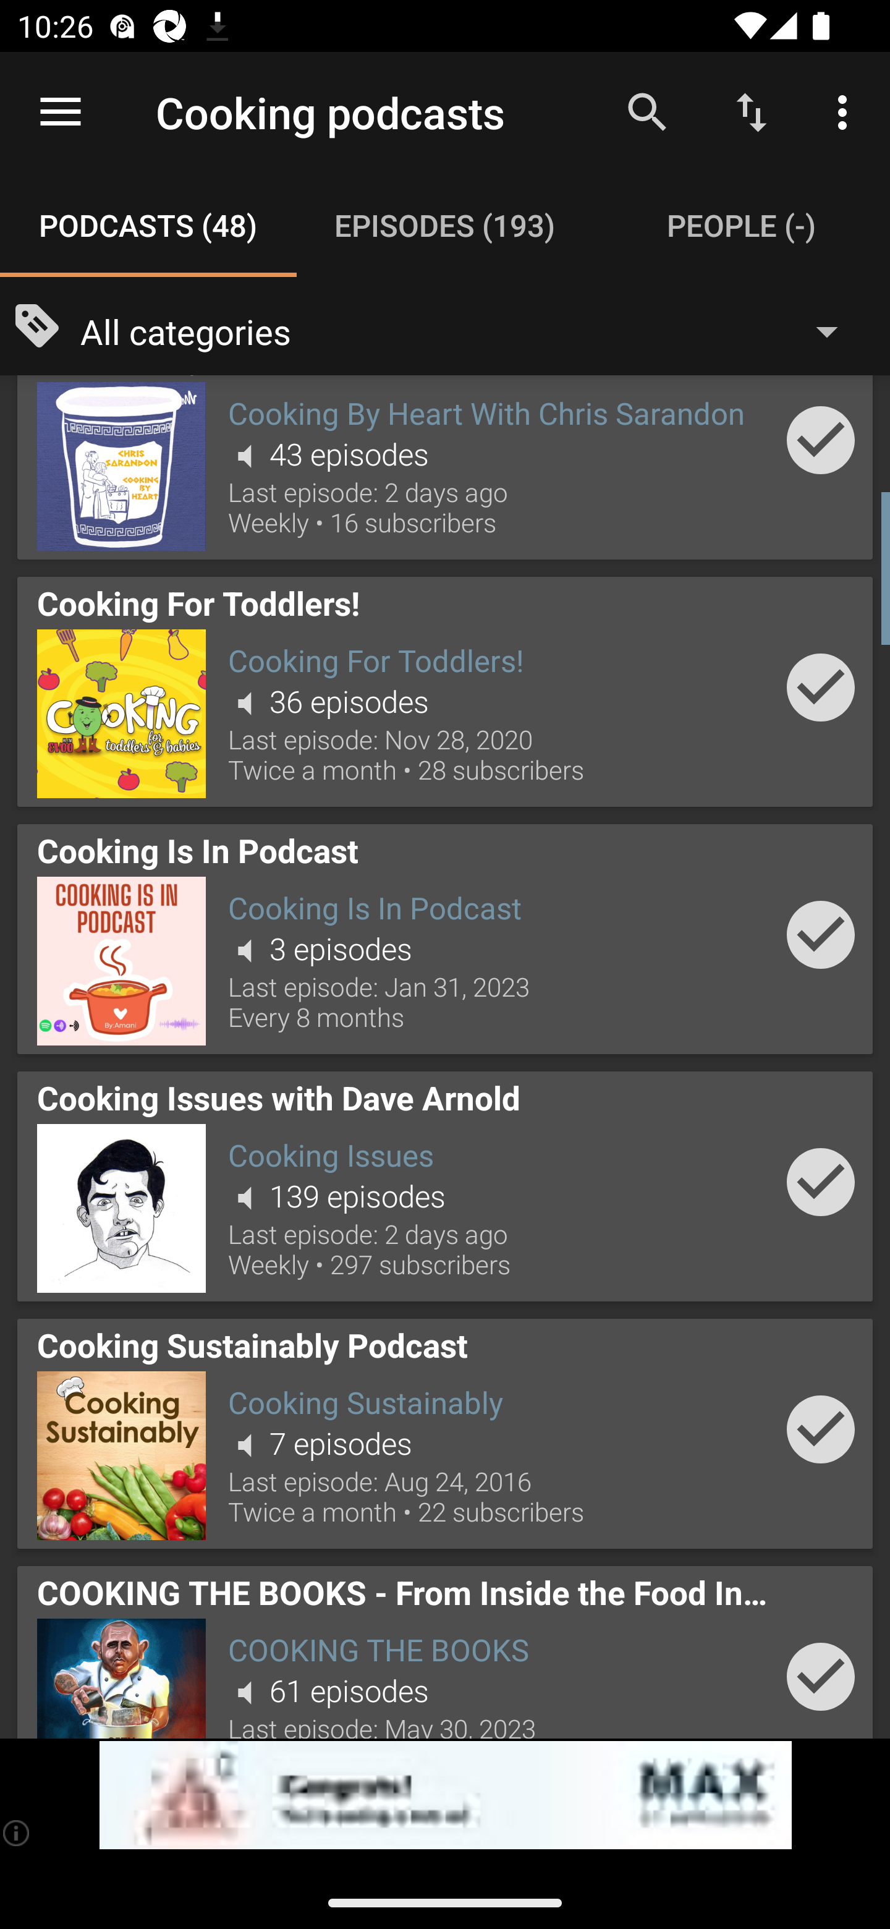 This screenshot has width=890, height=1929. I want to click on Episodes (193) EPISODES (193), so click(445, 225).